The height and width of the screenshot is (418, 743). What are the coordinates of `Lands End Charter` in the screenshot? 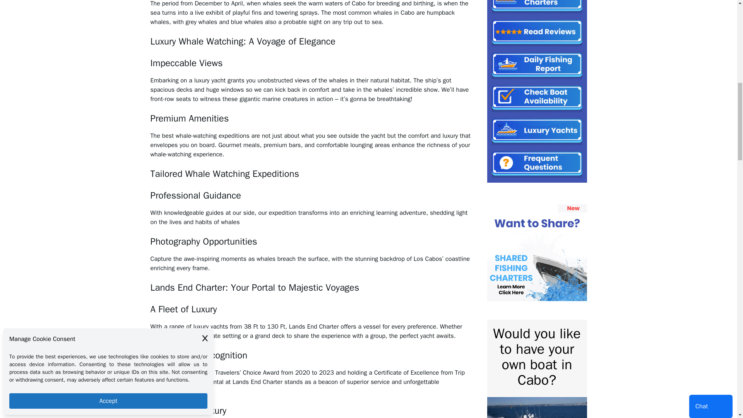 It's located at (256, 382).